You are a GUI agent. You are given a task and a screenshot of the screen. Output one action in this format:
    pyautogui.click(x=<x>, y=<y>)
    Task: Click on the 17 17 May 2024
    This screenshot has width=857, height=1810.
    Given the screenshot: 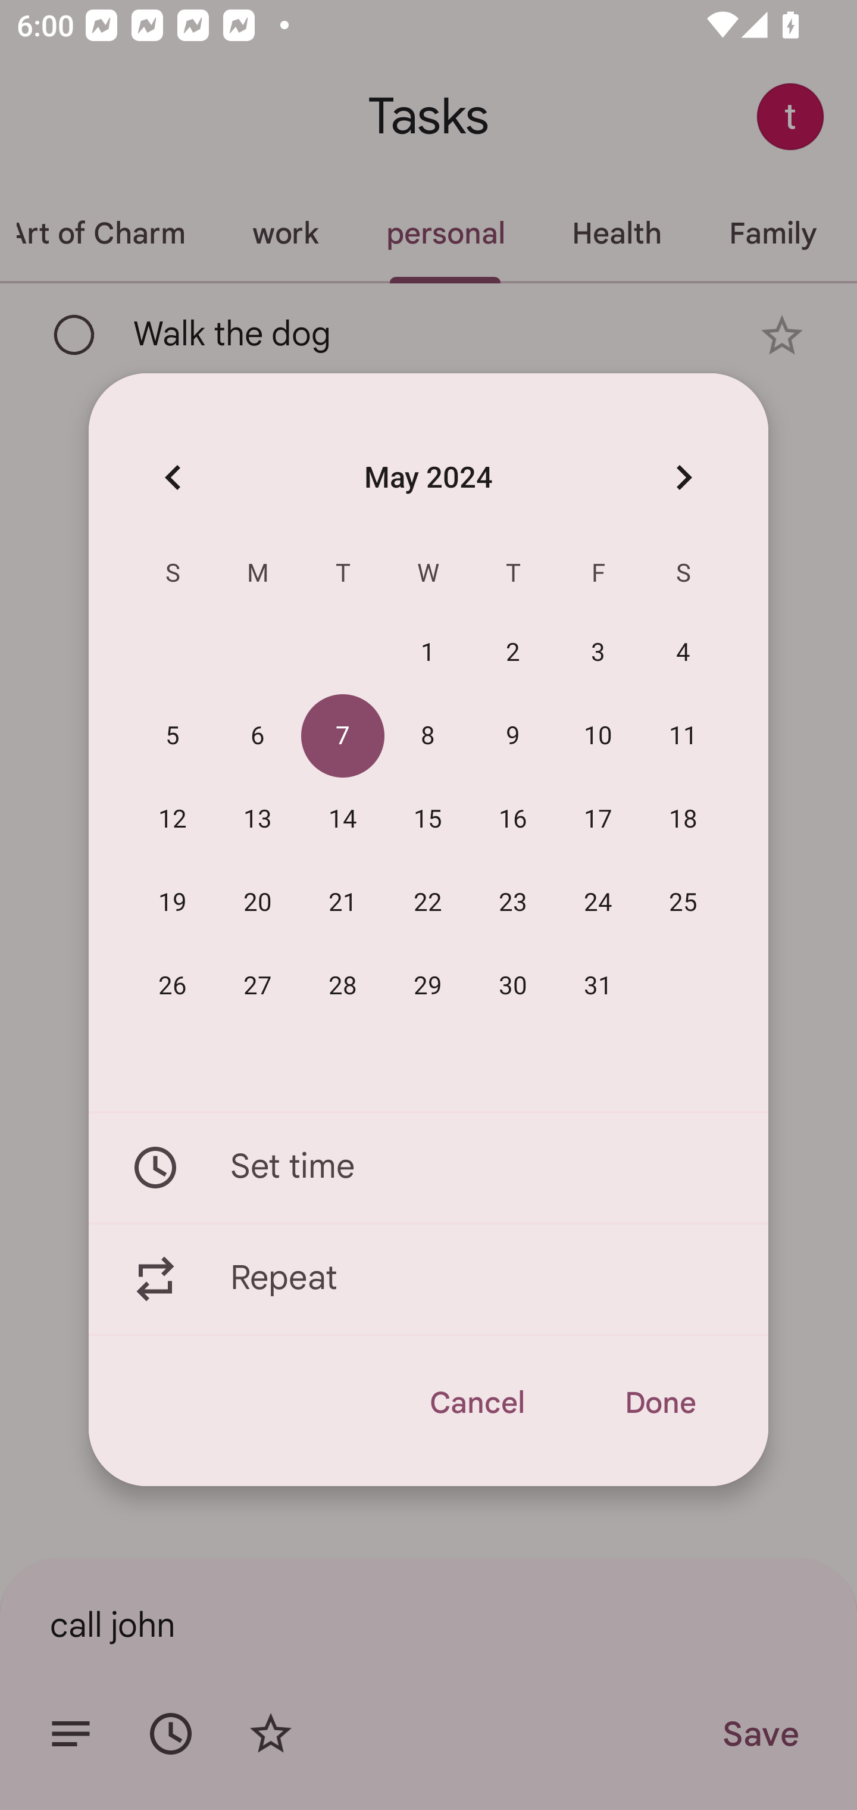 What is the action you would take?
    pyautogui.click(x=599, y=820)
    